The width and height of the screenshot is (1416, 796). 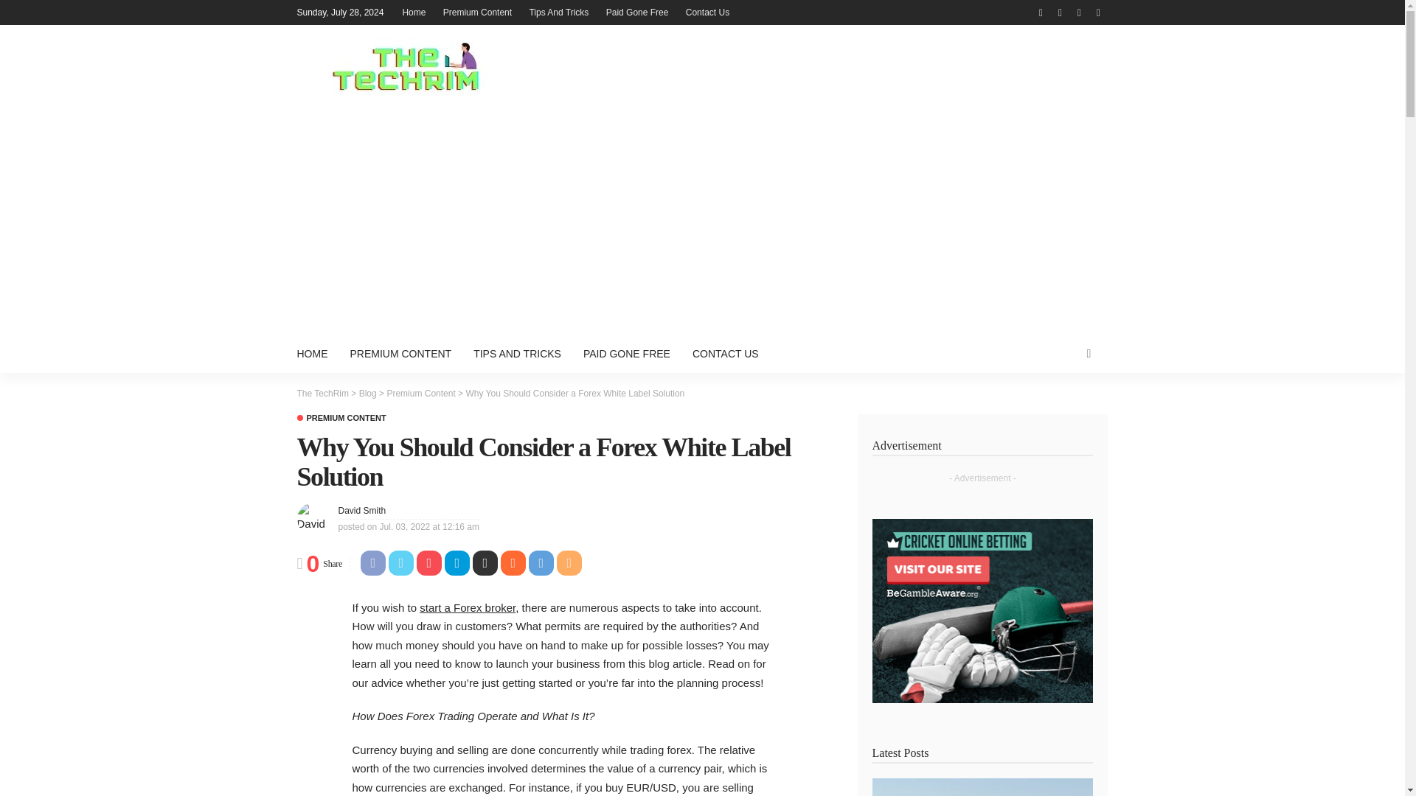 What do you see at coordinates (341, 418) in the screenshot?
I see `PREMIUM CONTENT` at bounding box center [341, 418].